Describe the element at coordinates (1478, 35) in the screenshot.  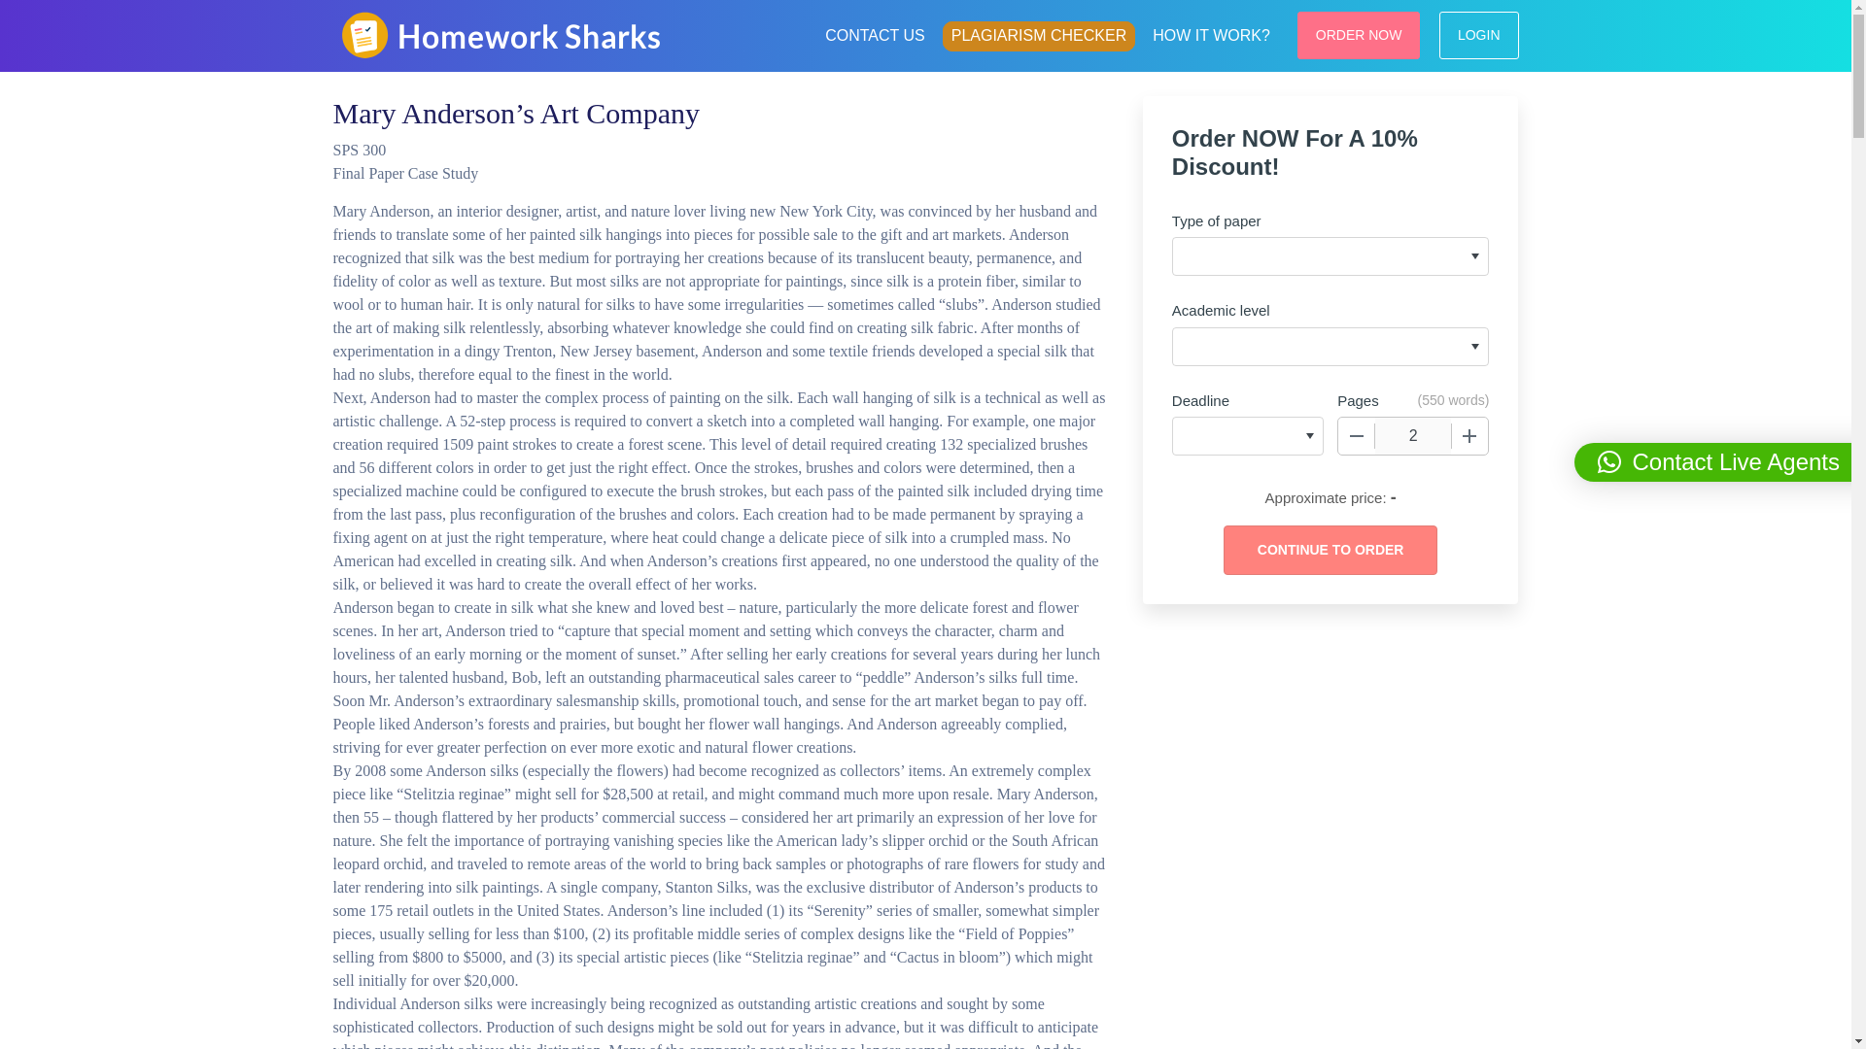
I see `LOGIN` at that location.